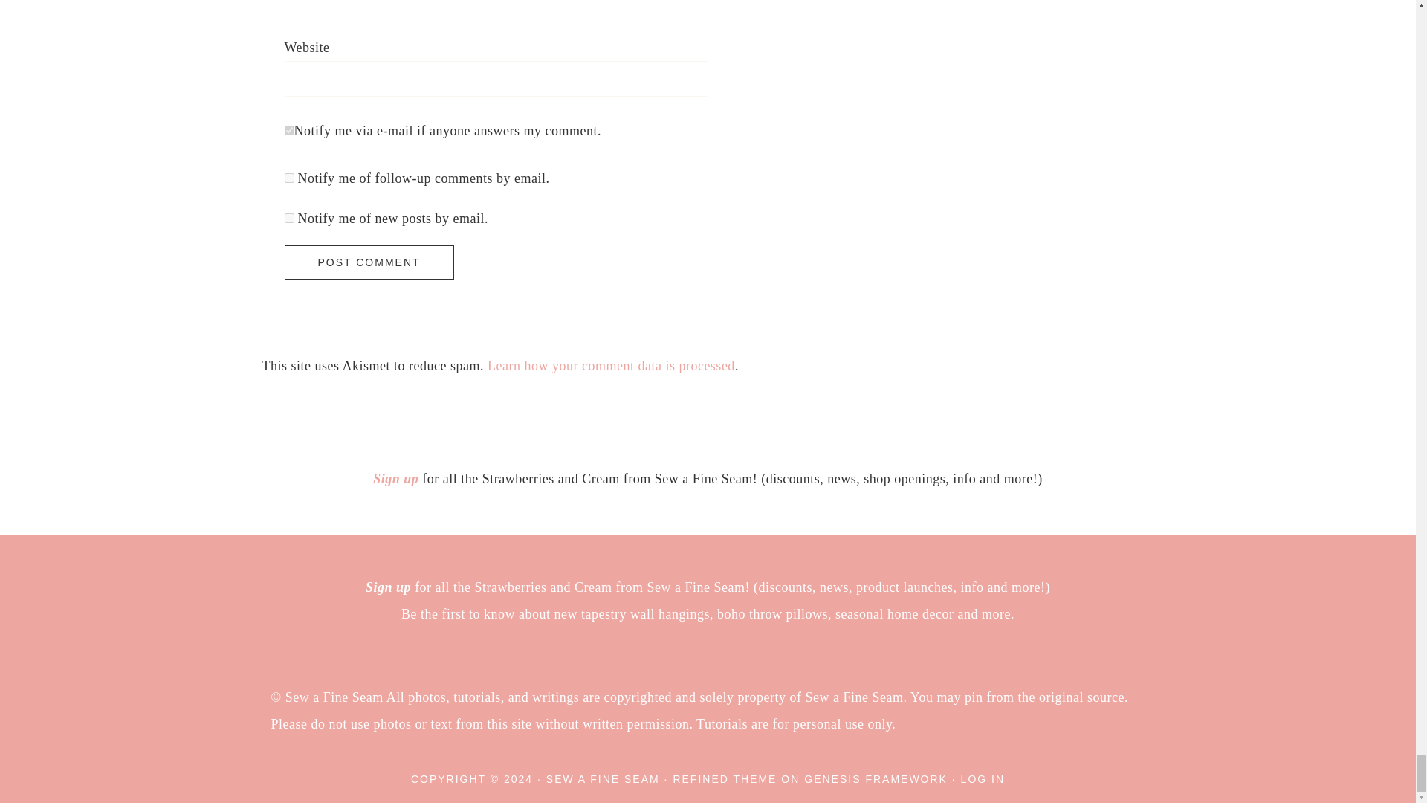 This screenshot has height=803, width=1427. Describe the element at coordinates (288, 130) in the screenshot. I see `on` at that location.